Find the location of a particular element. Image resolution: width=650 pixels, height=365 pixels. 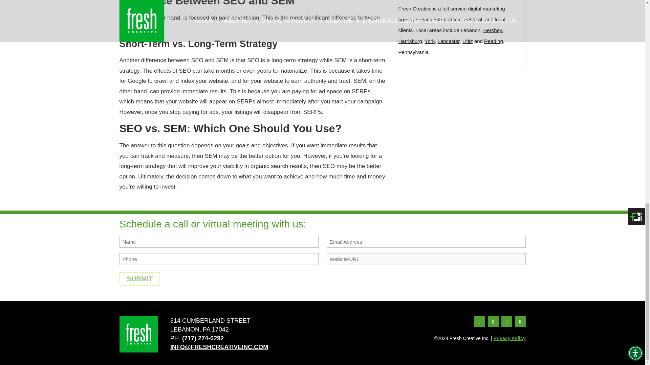

Follow on Youtube is located at coordinates (520, 322).